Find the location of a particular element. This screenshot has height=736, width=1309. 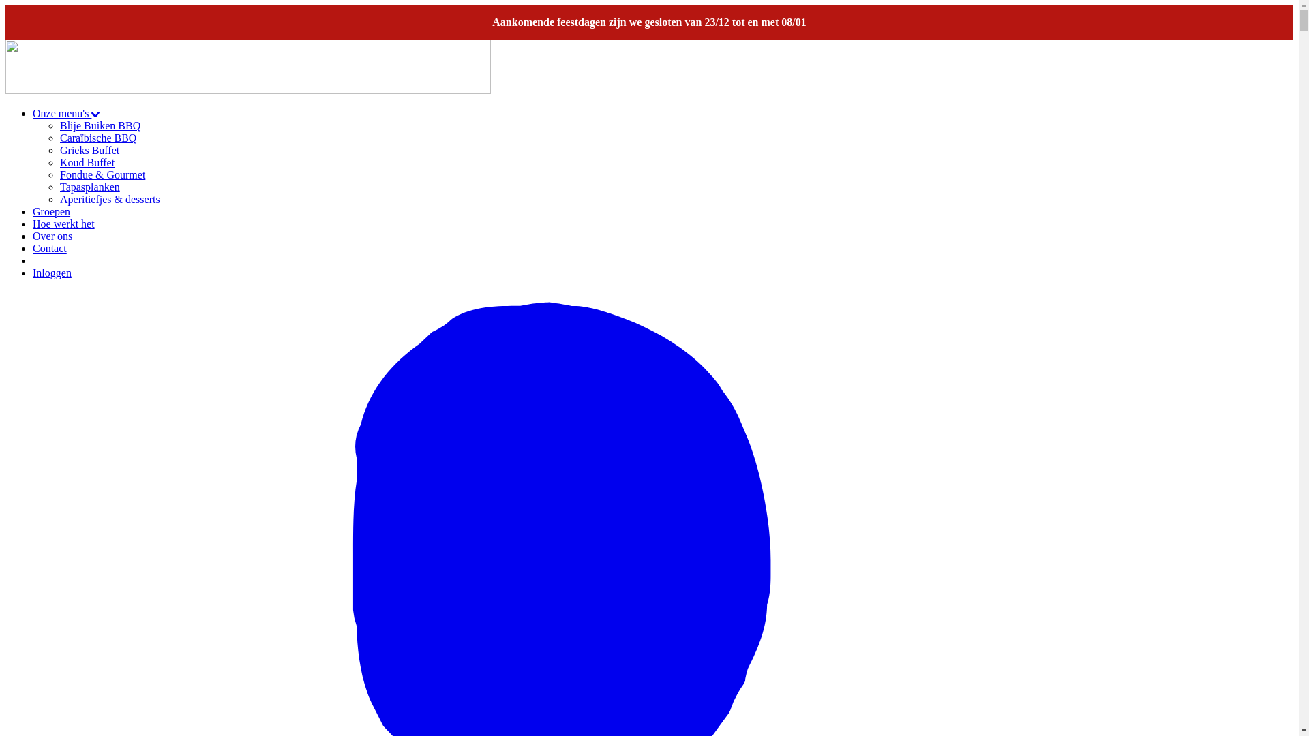

Inloggen is located at coordinates (52, 273).